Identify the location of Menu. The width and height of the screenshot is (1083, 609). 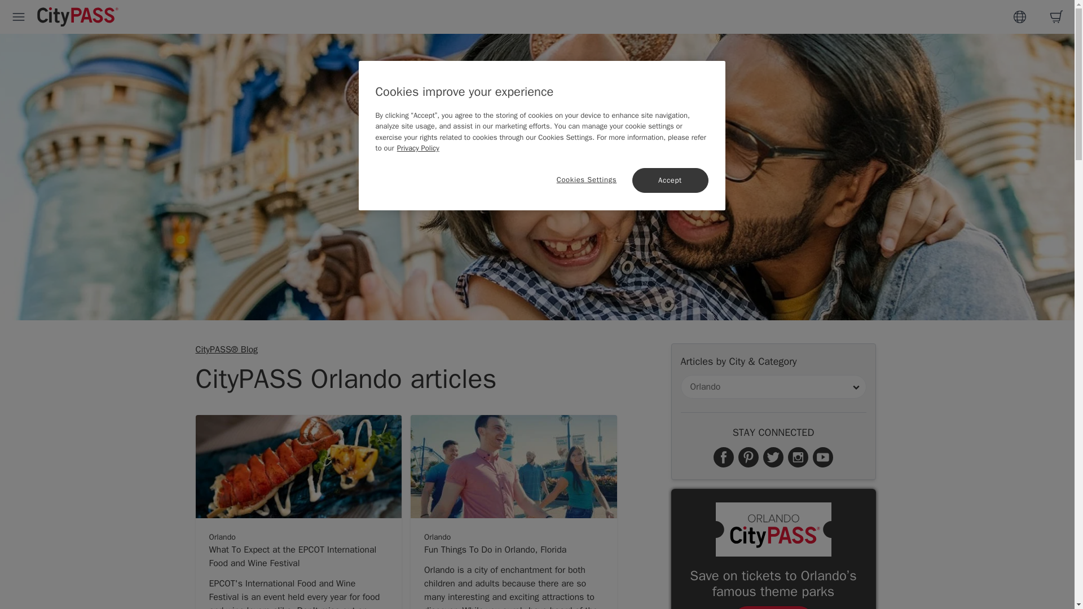
(19, 17).